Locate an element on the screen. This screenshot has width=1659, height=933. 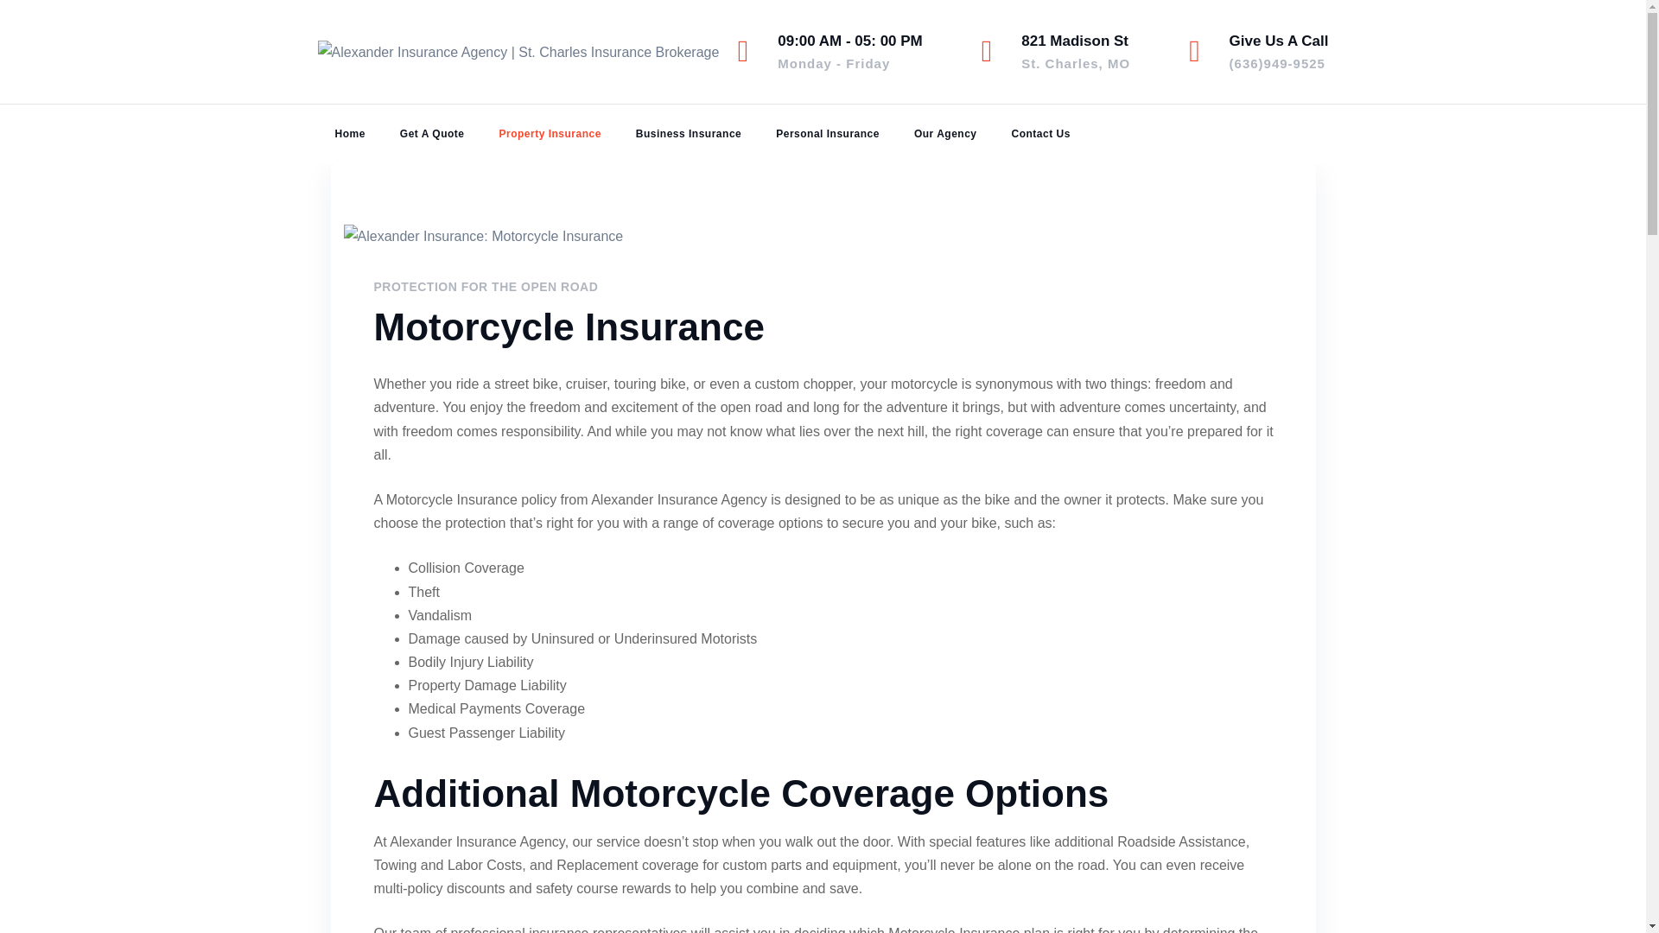
Property Insurance is located at coordinates (850, 52).